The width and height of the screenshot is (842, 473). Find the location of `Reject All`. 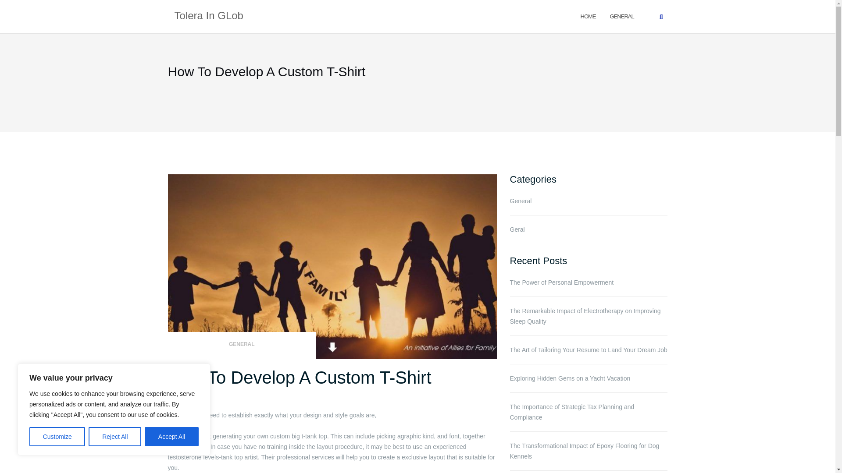

Reject All is located at coordinates (115, 437).